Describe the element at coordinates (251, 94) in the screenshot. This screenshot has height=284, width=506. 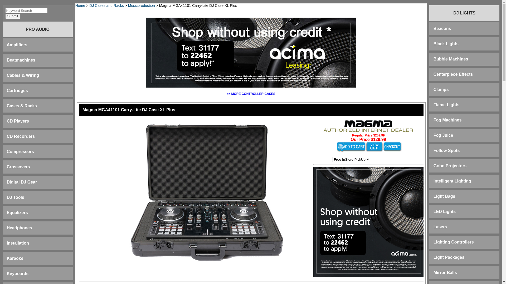
I see `>> MORE CONTROLLER CASES` at that location.